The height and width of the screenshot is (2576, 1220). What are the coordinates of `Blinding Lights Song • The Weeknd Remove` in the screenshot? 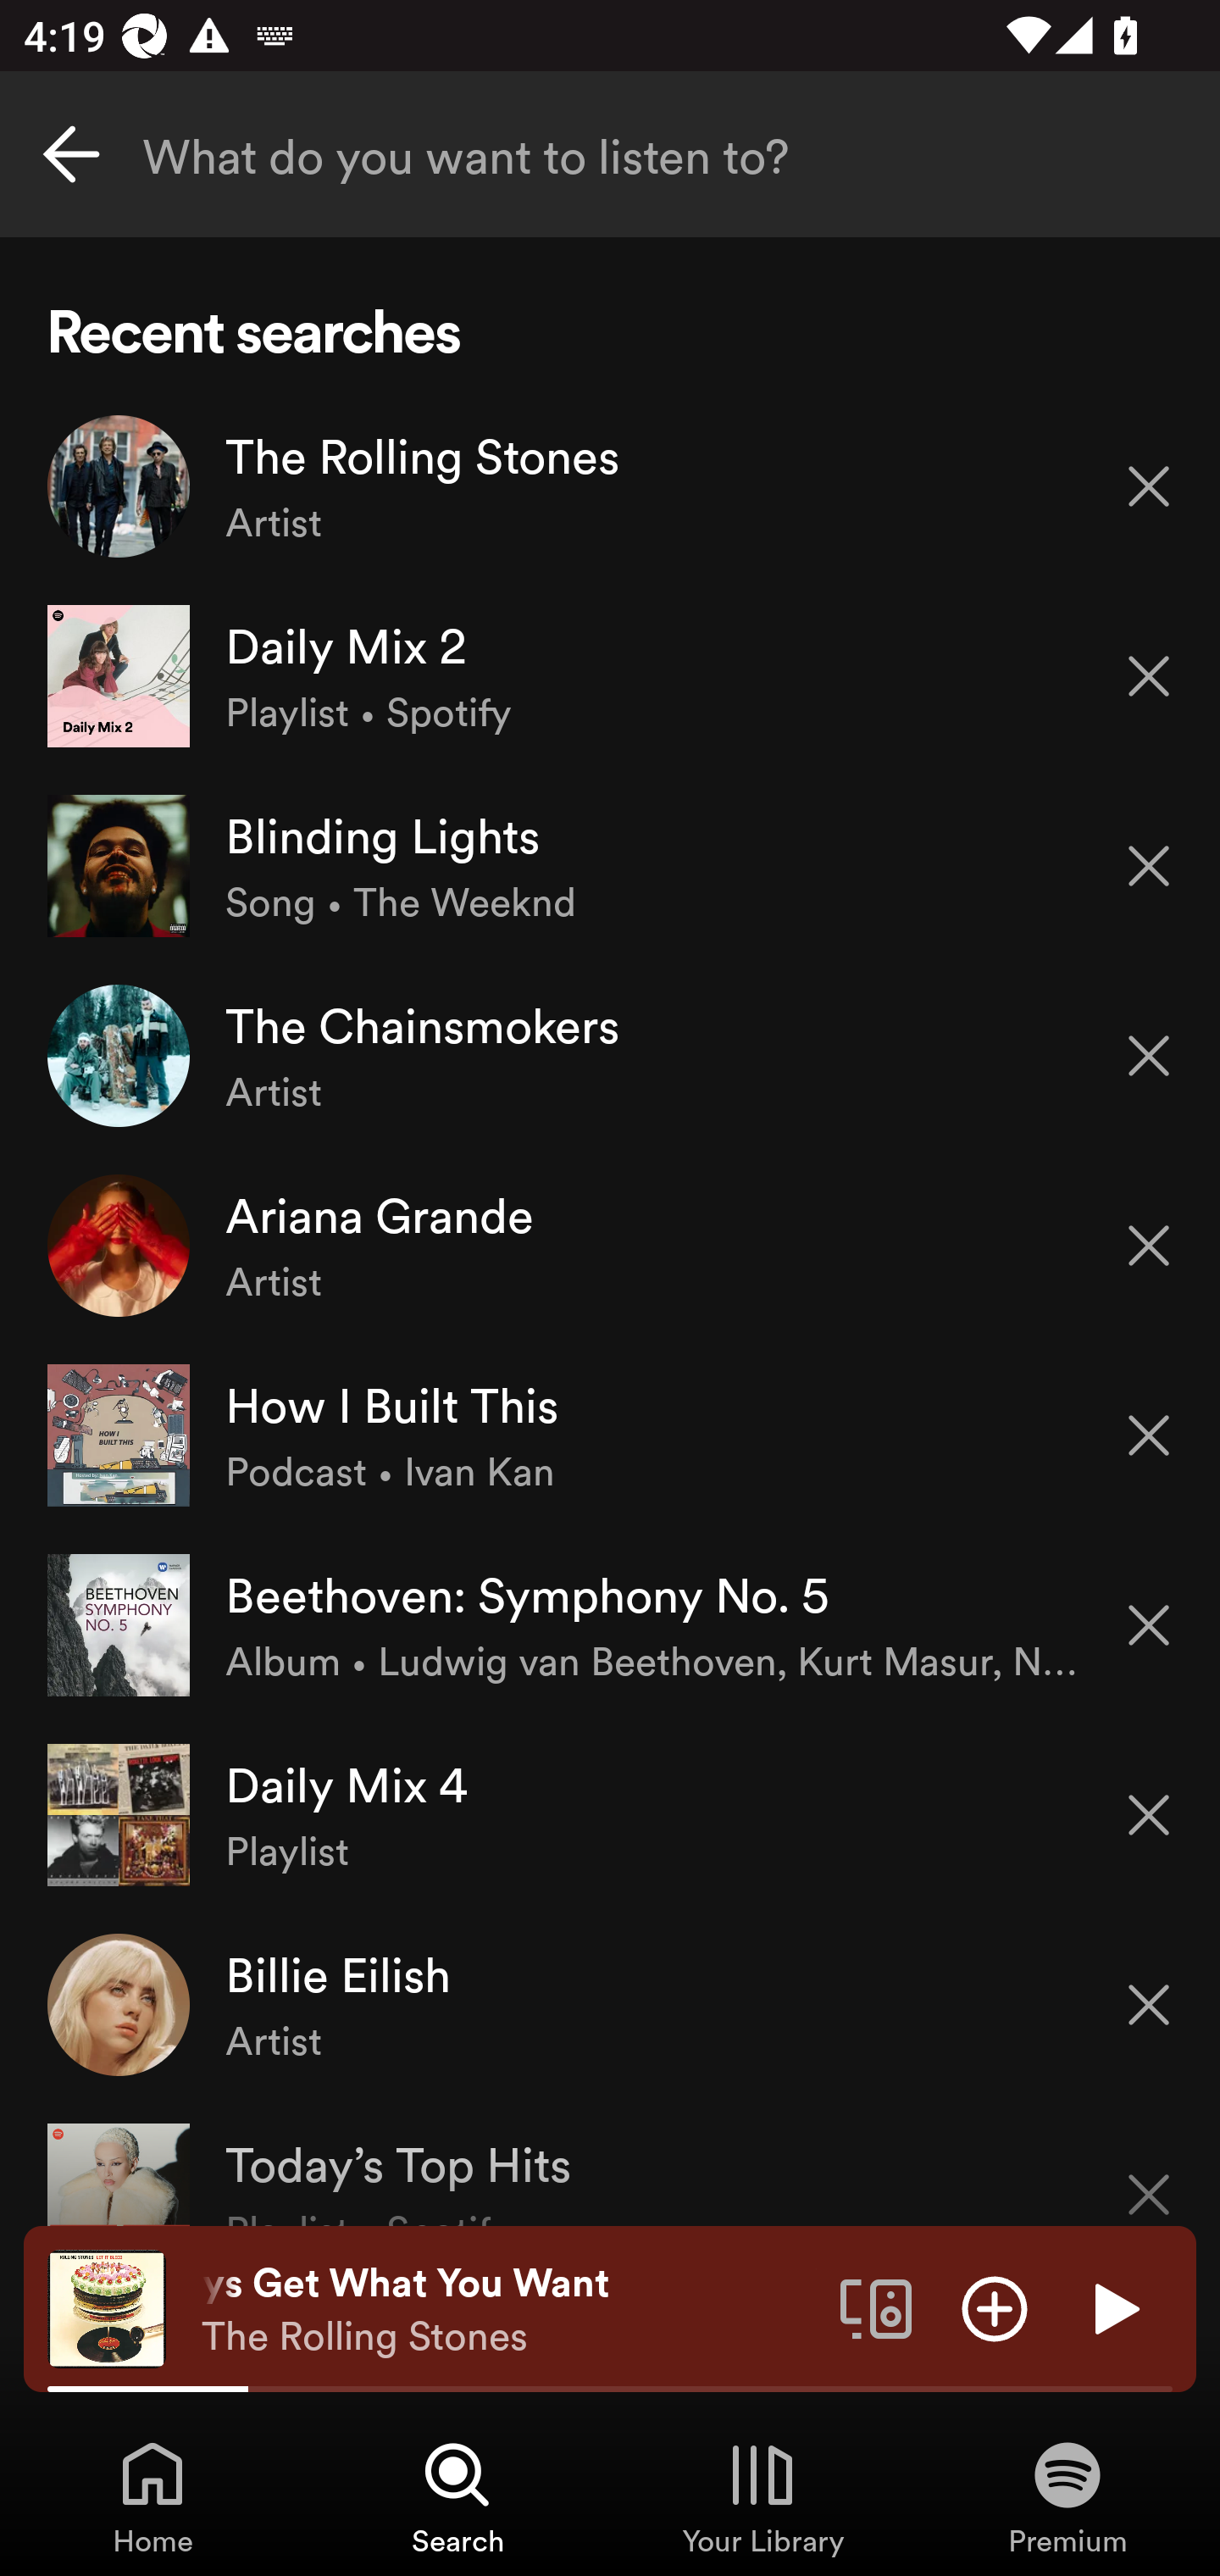 It's located at (610, 864).